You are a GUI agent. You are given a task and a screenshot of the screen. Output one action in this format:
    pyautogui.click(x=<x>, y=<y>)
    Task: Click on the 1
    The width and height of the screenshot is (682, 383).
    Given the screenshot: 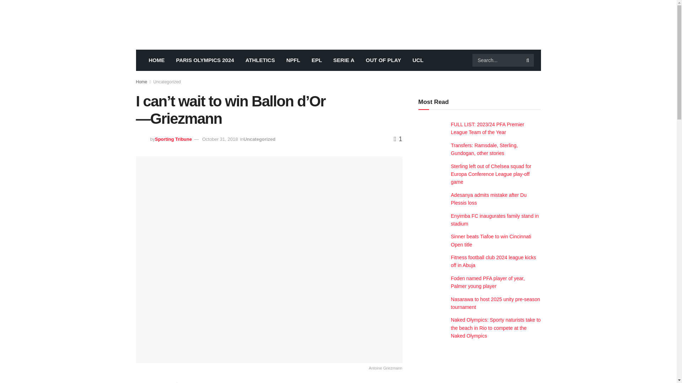 What is the action you would take?
    pyautogui.click(x=398, y=139)
    